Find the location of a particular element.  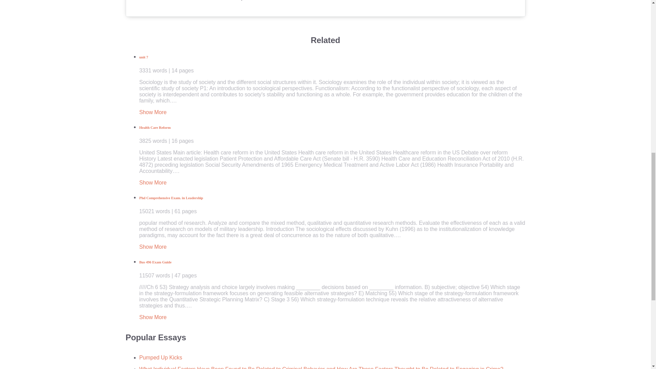

Phd Comprehensive Exam. in Leadership is located at coordinates (332, 205).